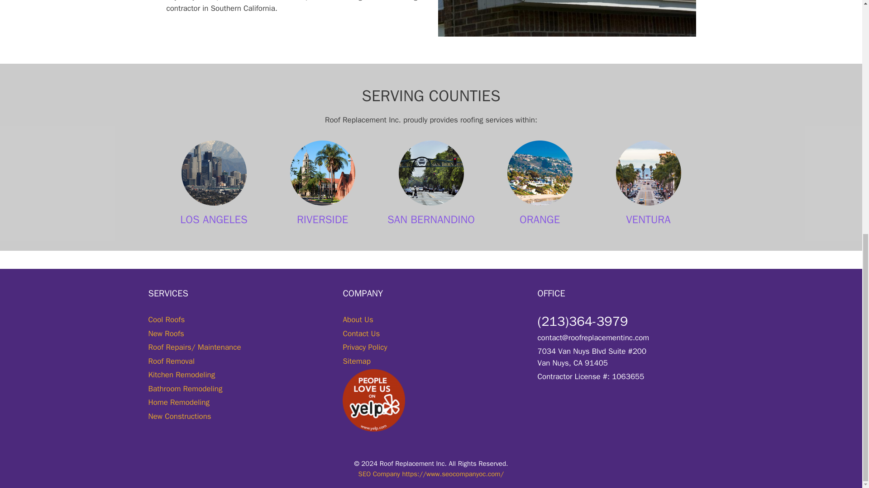 This screenshot has height=488, width=869. I want to click on New Constructions, so click(180, 417).